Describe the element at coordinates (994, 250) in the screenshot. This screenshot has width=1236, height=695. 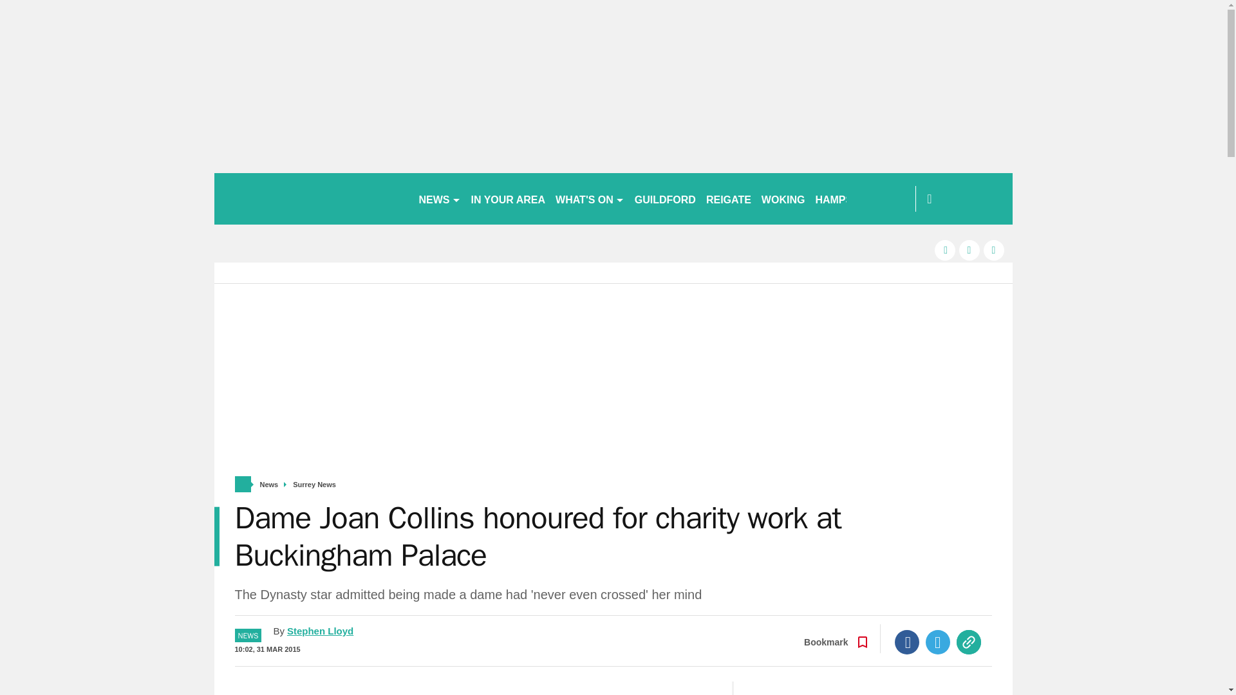
I see `instagram` at that location.